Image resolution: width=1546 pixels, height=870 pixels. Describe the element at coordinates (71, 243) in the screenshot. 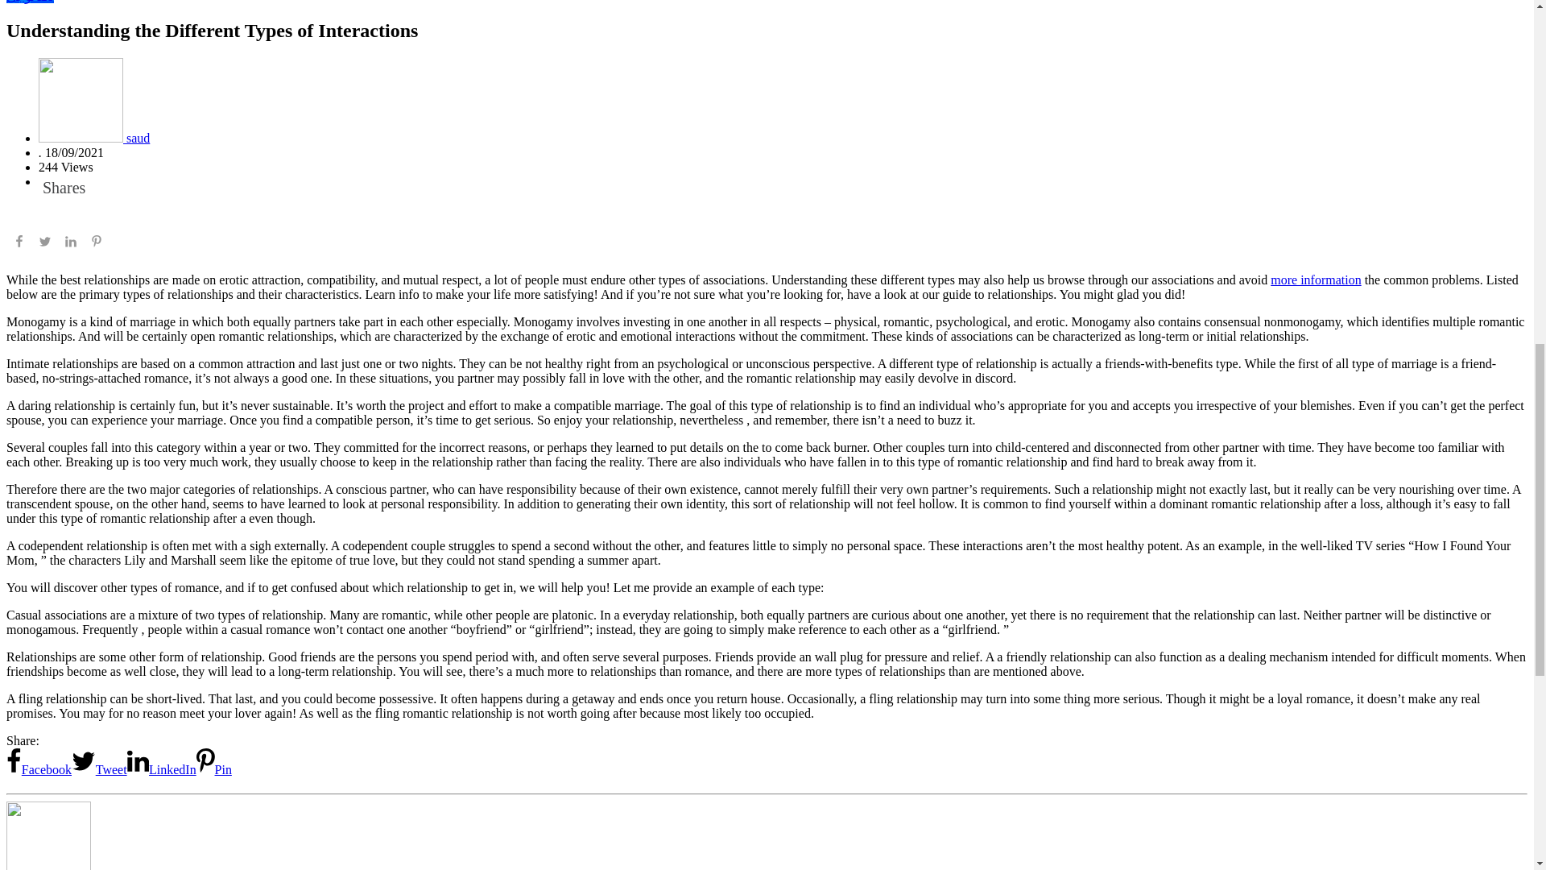

I see `Share on LinkedIn` at that location.